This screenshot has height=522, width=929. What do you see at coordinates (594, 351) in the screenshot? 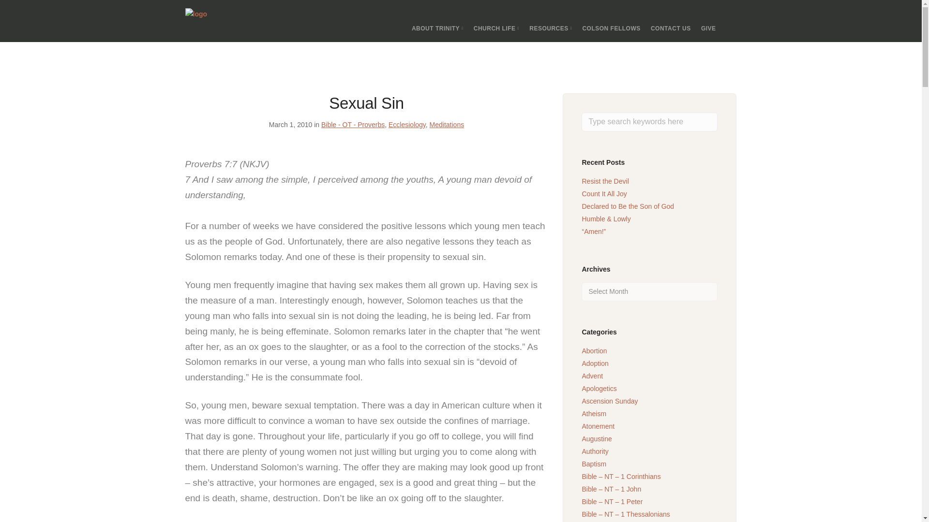
I see `Abortion` at bounding box center [594, 351].